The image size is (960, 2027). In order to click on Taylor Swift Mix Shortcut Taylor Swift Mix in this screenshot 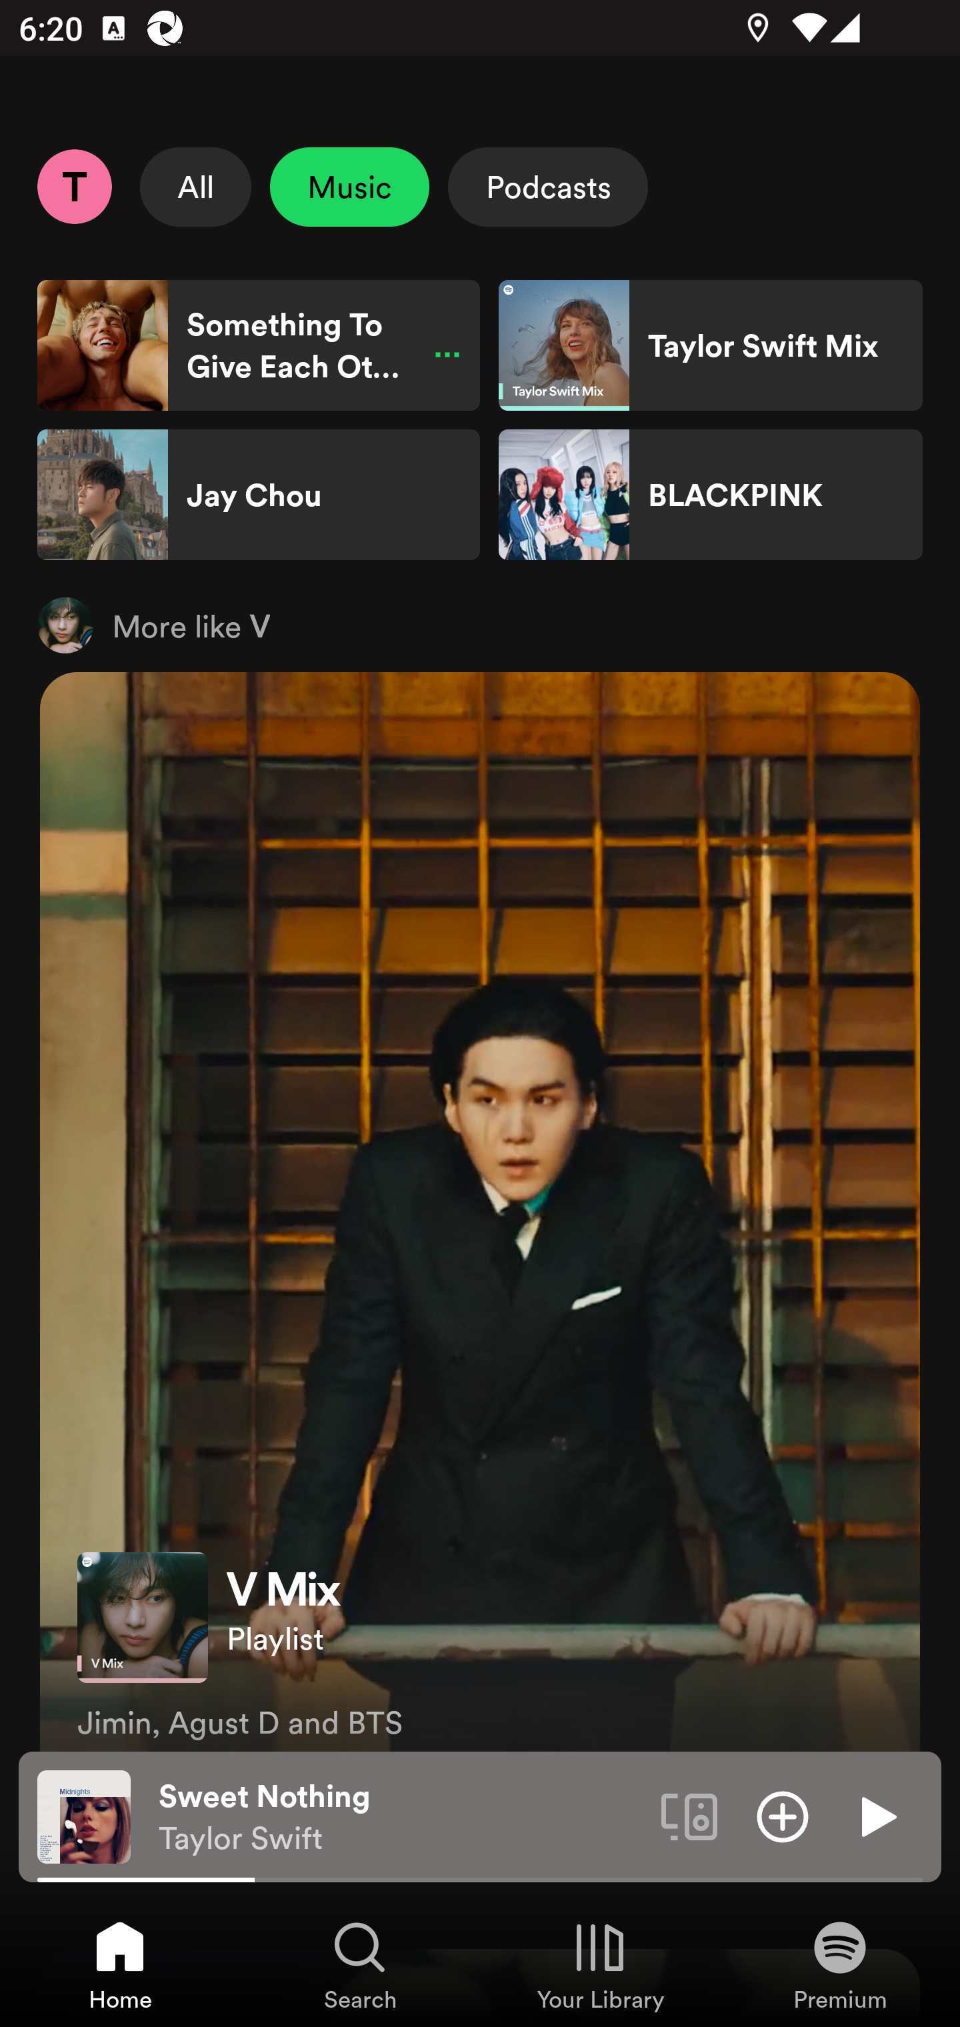, I will do `click(710, 345)`.